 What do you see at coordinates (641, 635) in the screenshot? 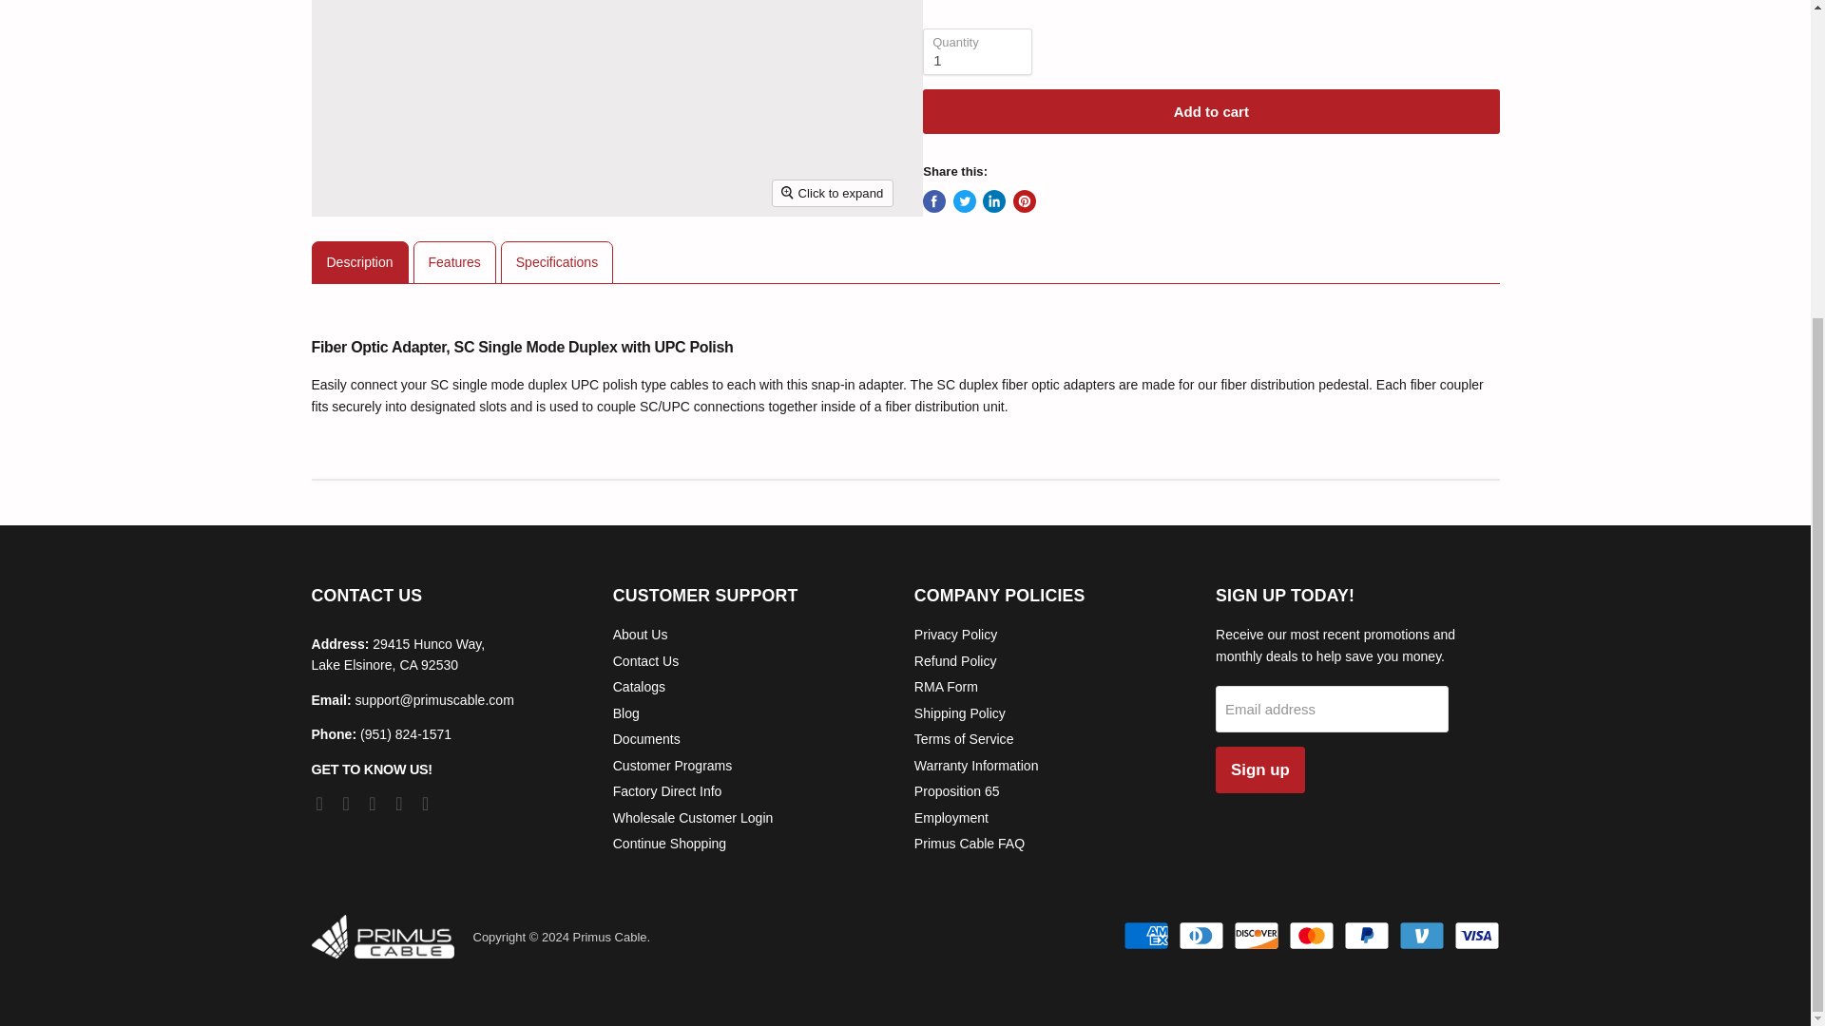
I see `About Us` at bounding box center [641, 635].